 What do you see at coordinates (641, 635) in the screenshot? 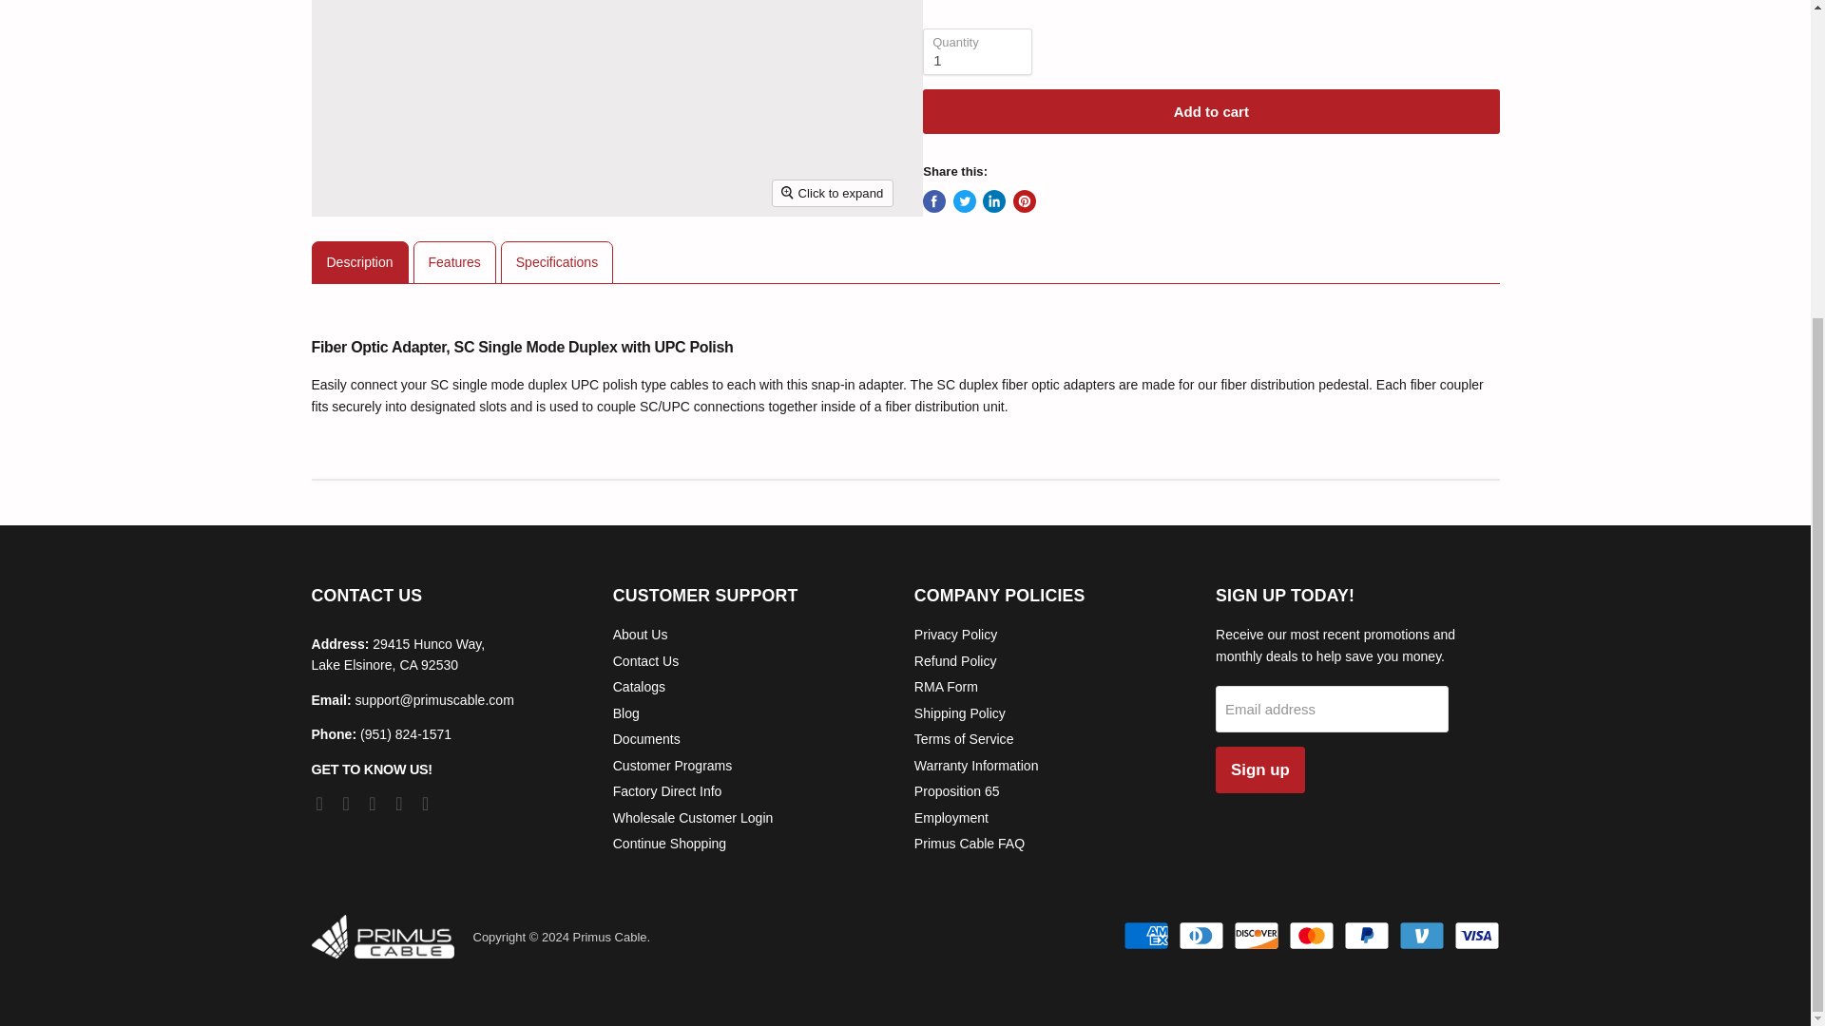
I see `About Us` at bounding box center [641, 635].